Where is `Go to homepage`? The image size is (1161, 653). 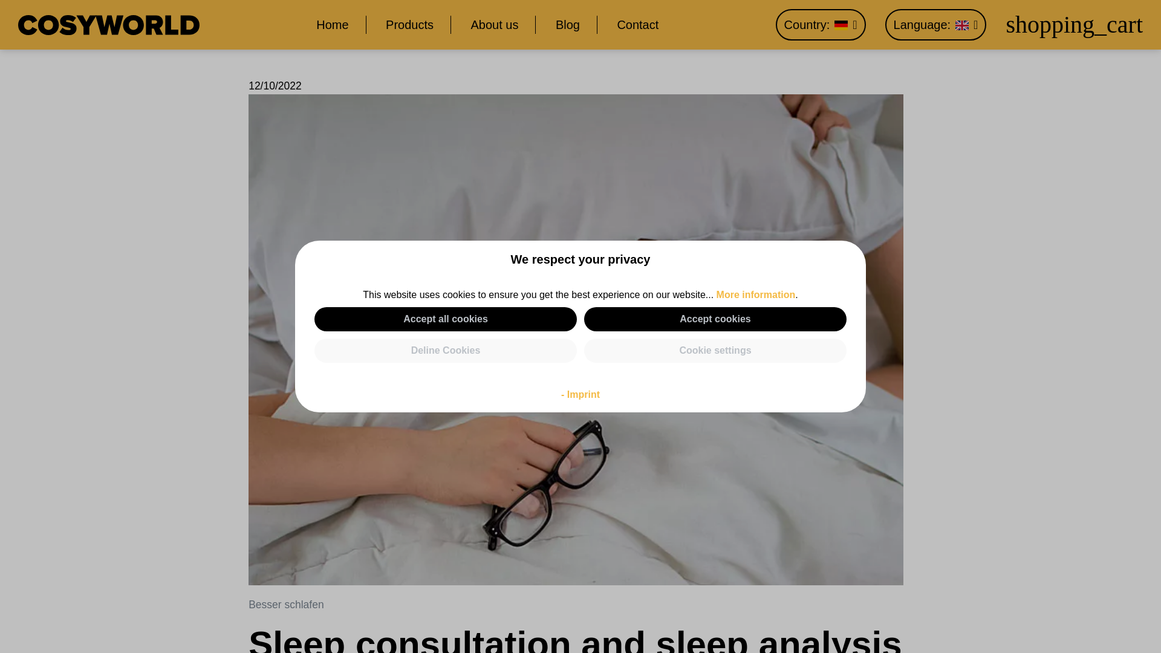
Go to homepage is located at coordinates (109, 24).